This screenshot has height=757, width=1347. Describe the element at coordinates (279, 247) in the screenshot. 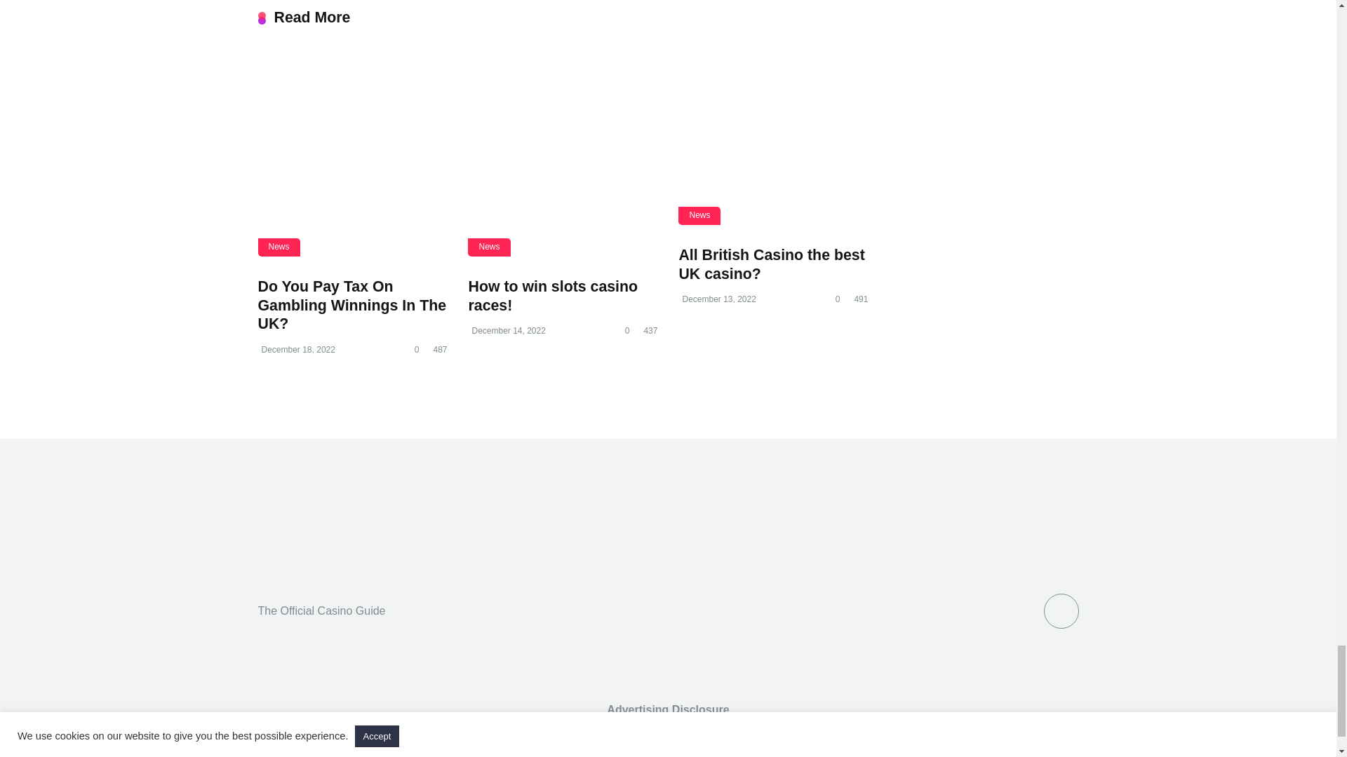

I see `News` at that location.